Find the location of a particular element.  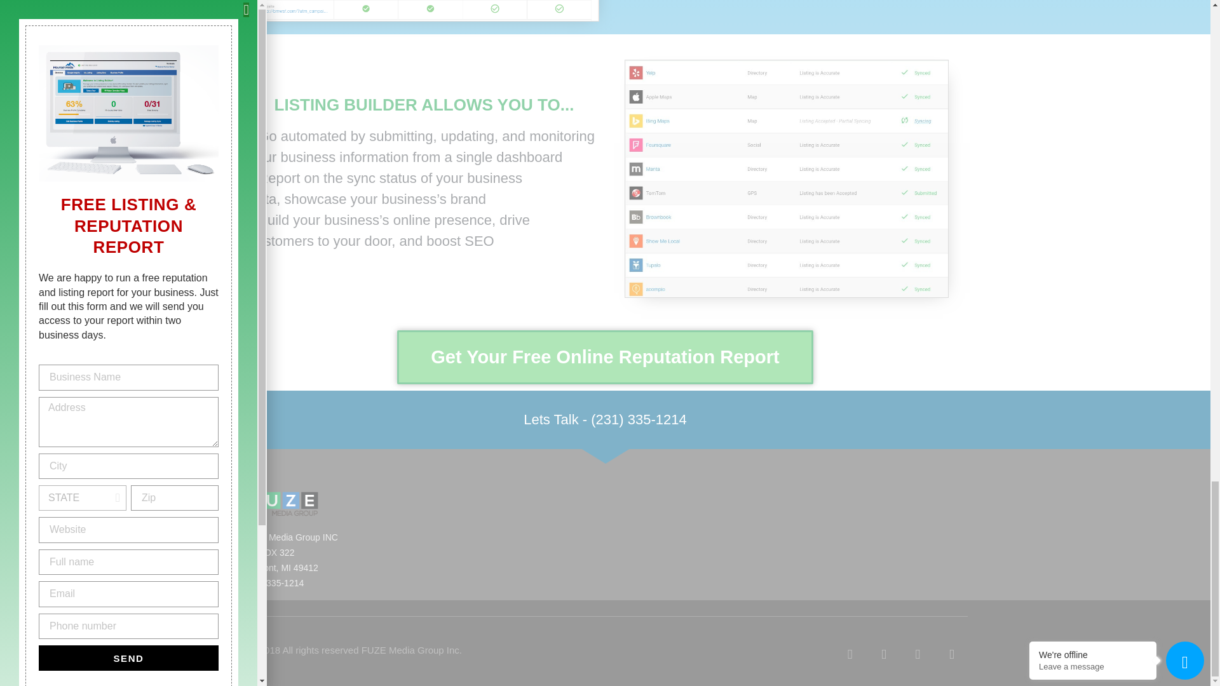

Get Your Free Online Reputation Report is located at coordinates (605, 357).